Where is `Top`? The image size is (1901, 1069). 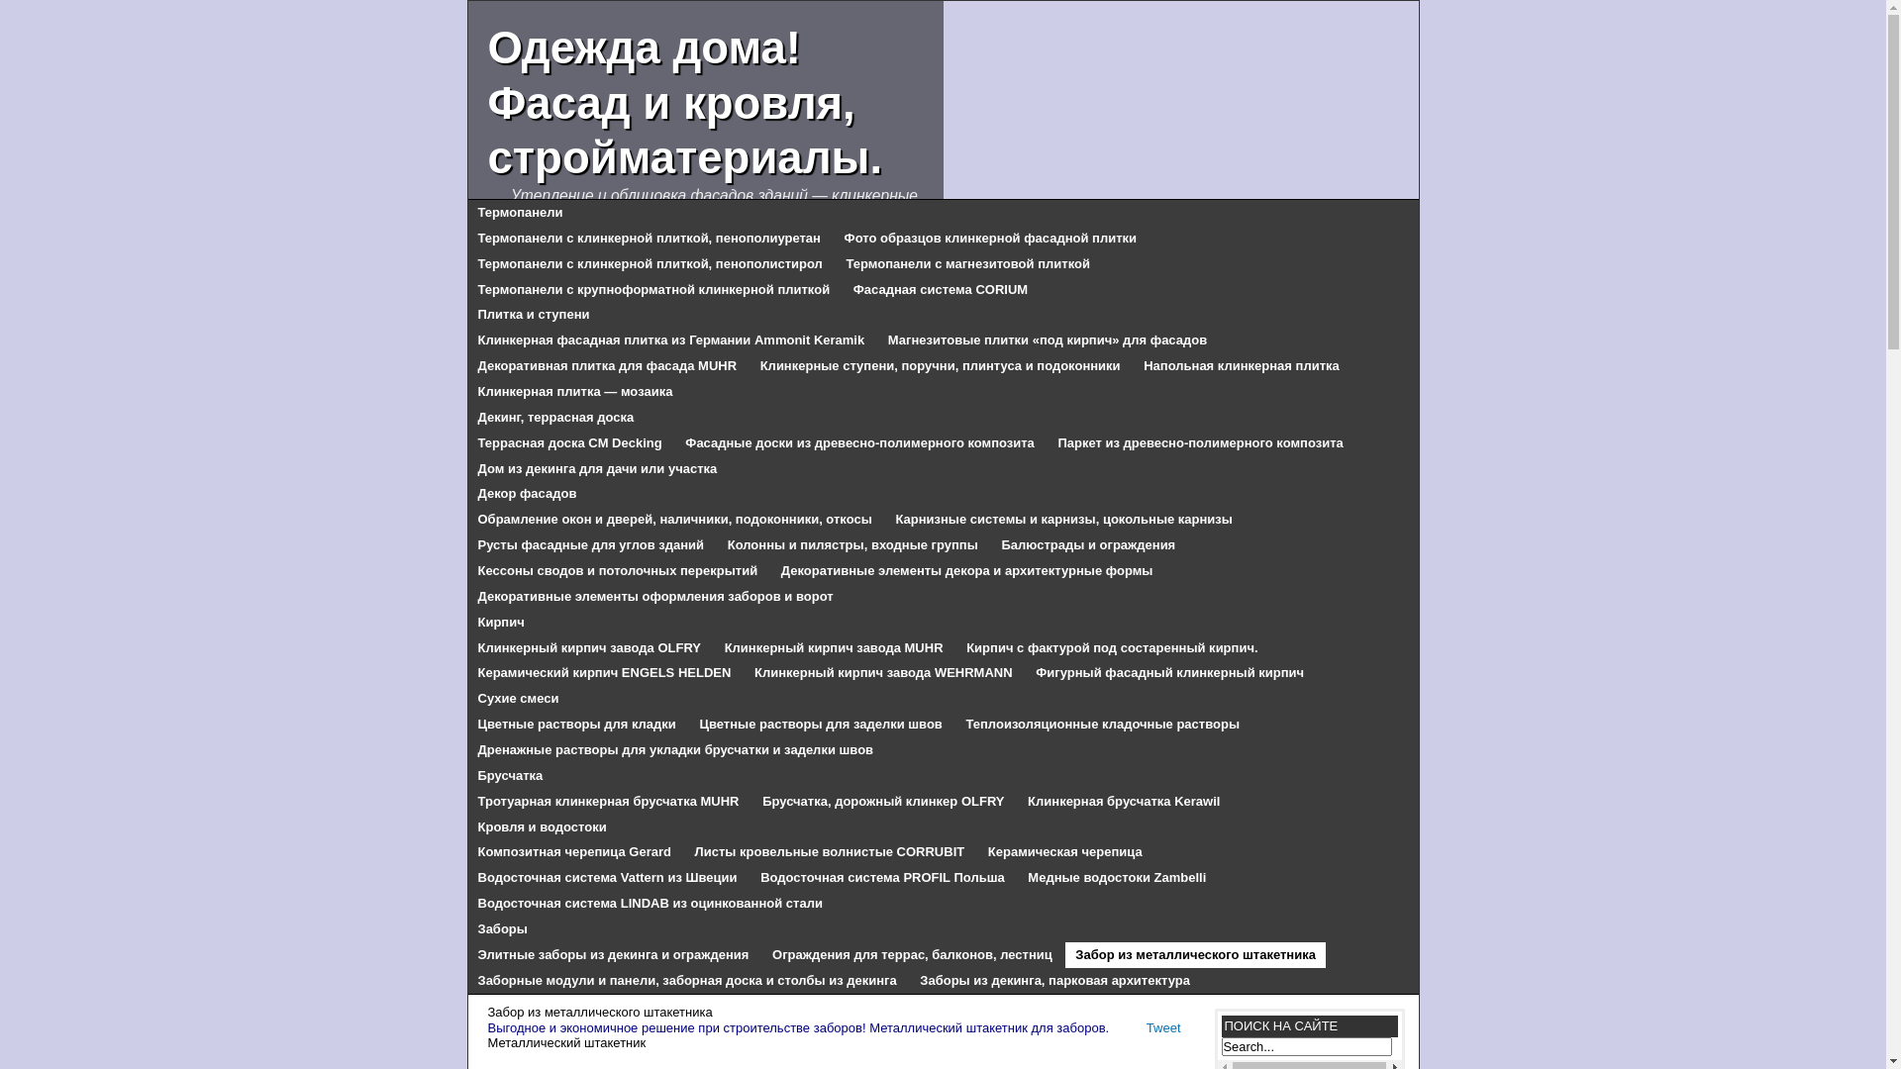 Top is located at coordinates (1840, 1021).